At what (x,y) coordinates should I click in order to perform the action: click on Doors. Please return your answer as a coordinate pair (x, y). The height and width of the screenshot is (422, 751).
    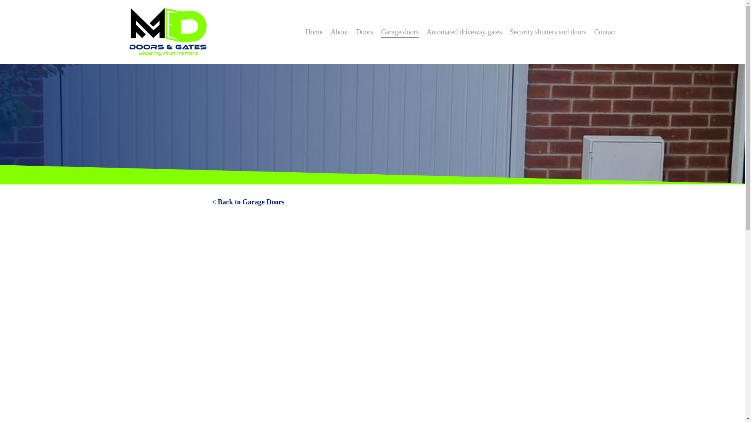
    Looking at the image, I should click on (365, 32).